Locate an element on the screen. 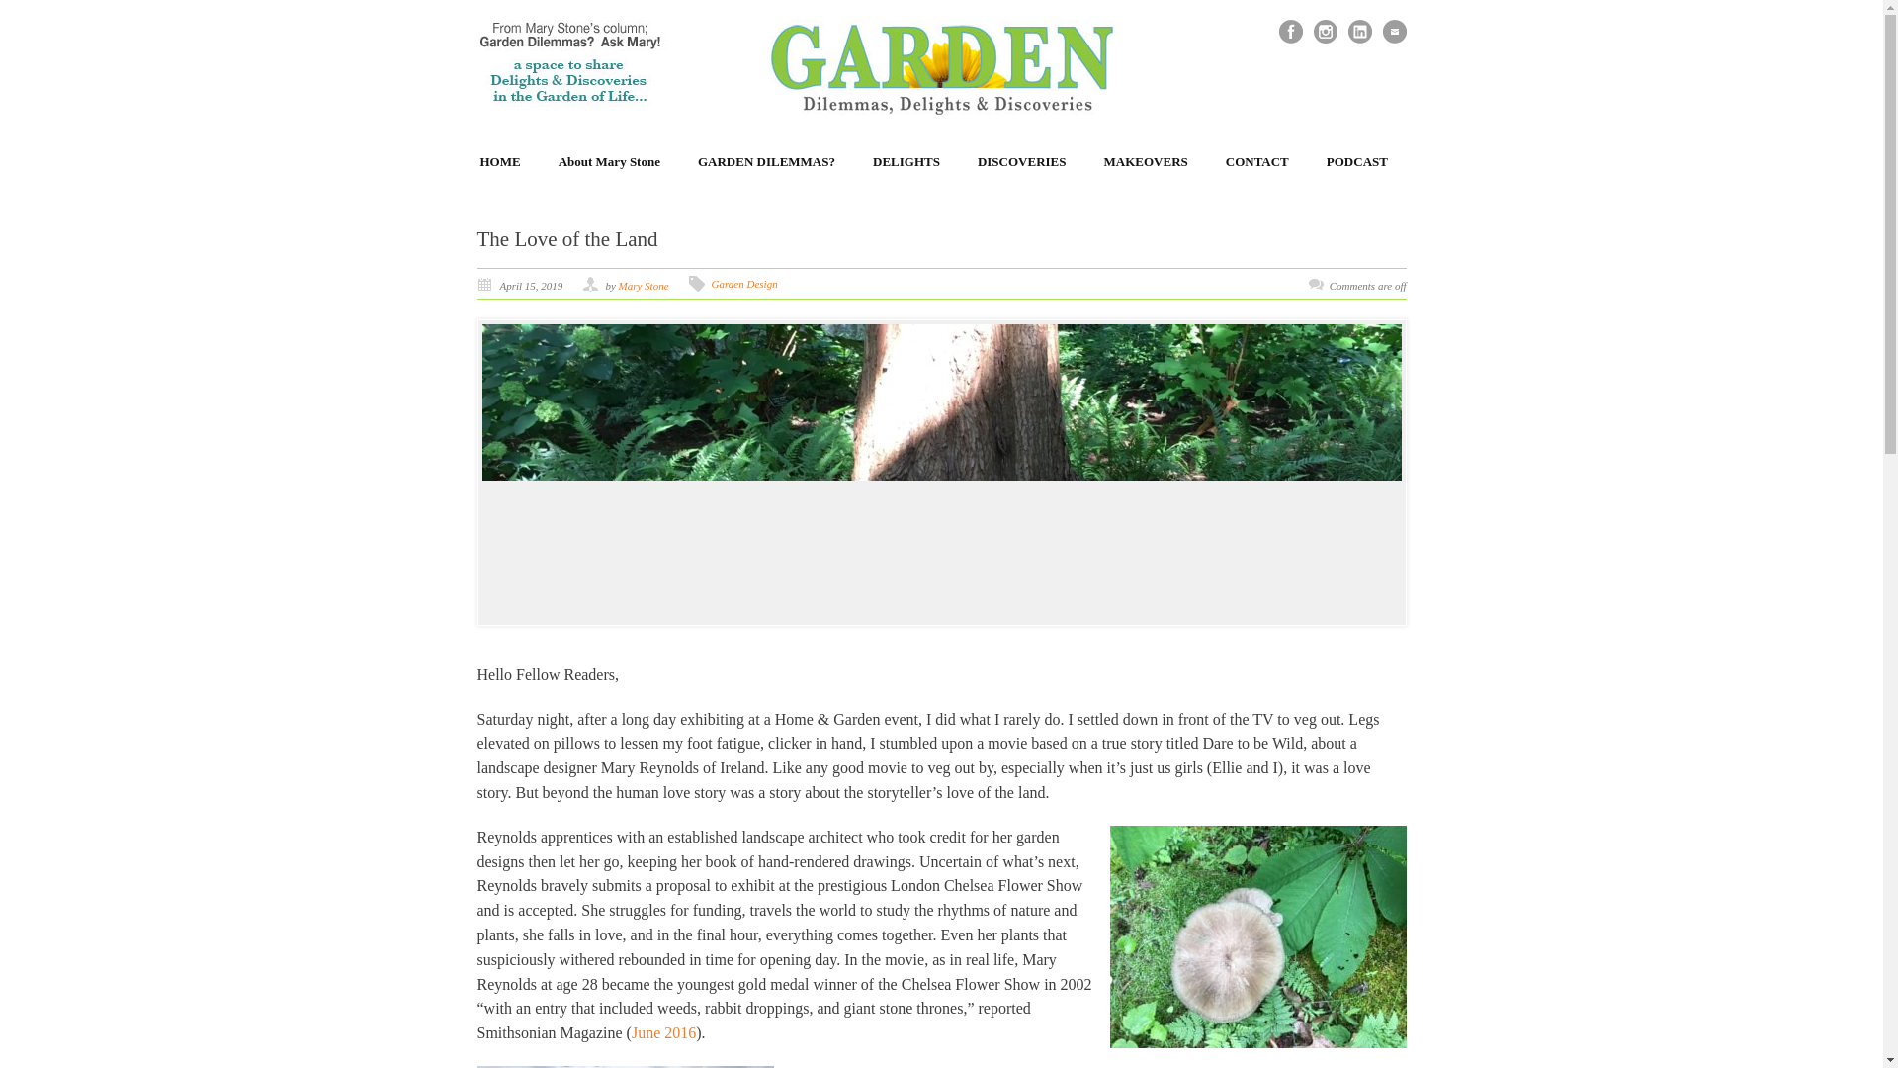 The width and height of the screenshot is (1898, 1068). HOME is located at coordinates (500, 162).